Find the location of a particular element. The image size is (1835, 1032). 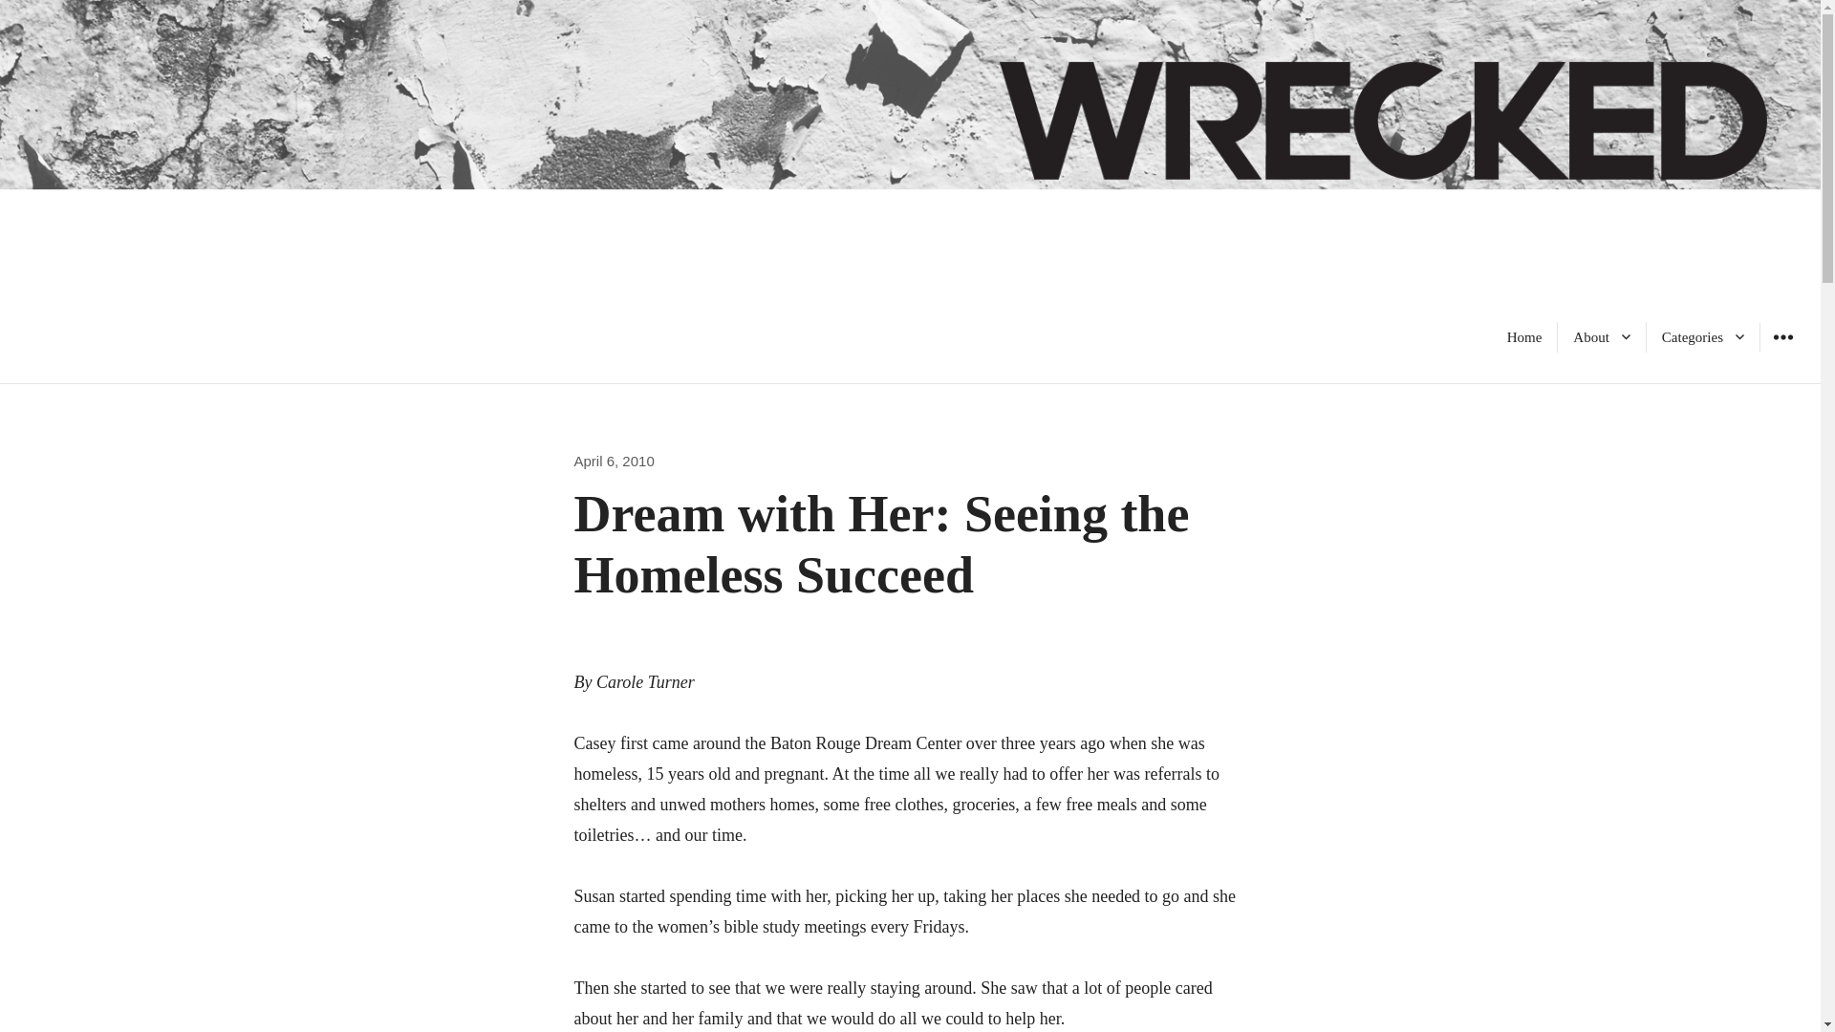

Home is located at coordinates (1524, 336).